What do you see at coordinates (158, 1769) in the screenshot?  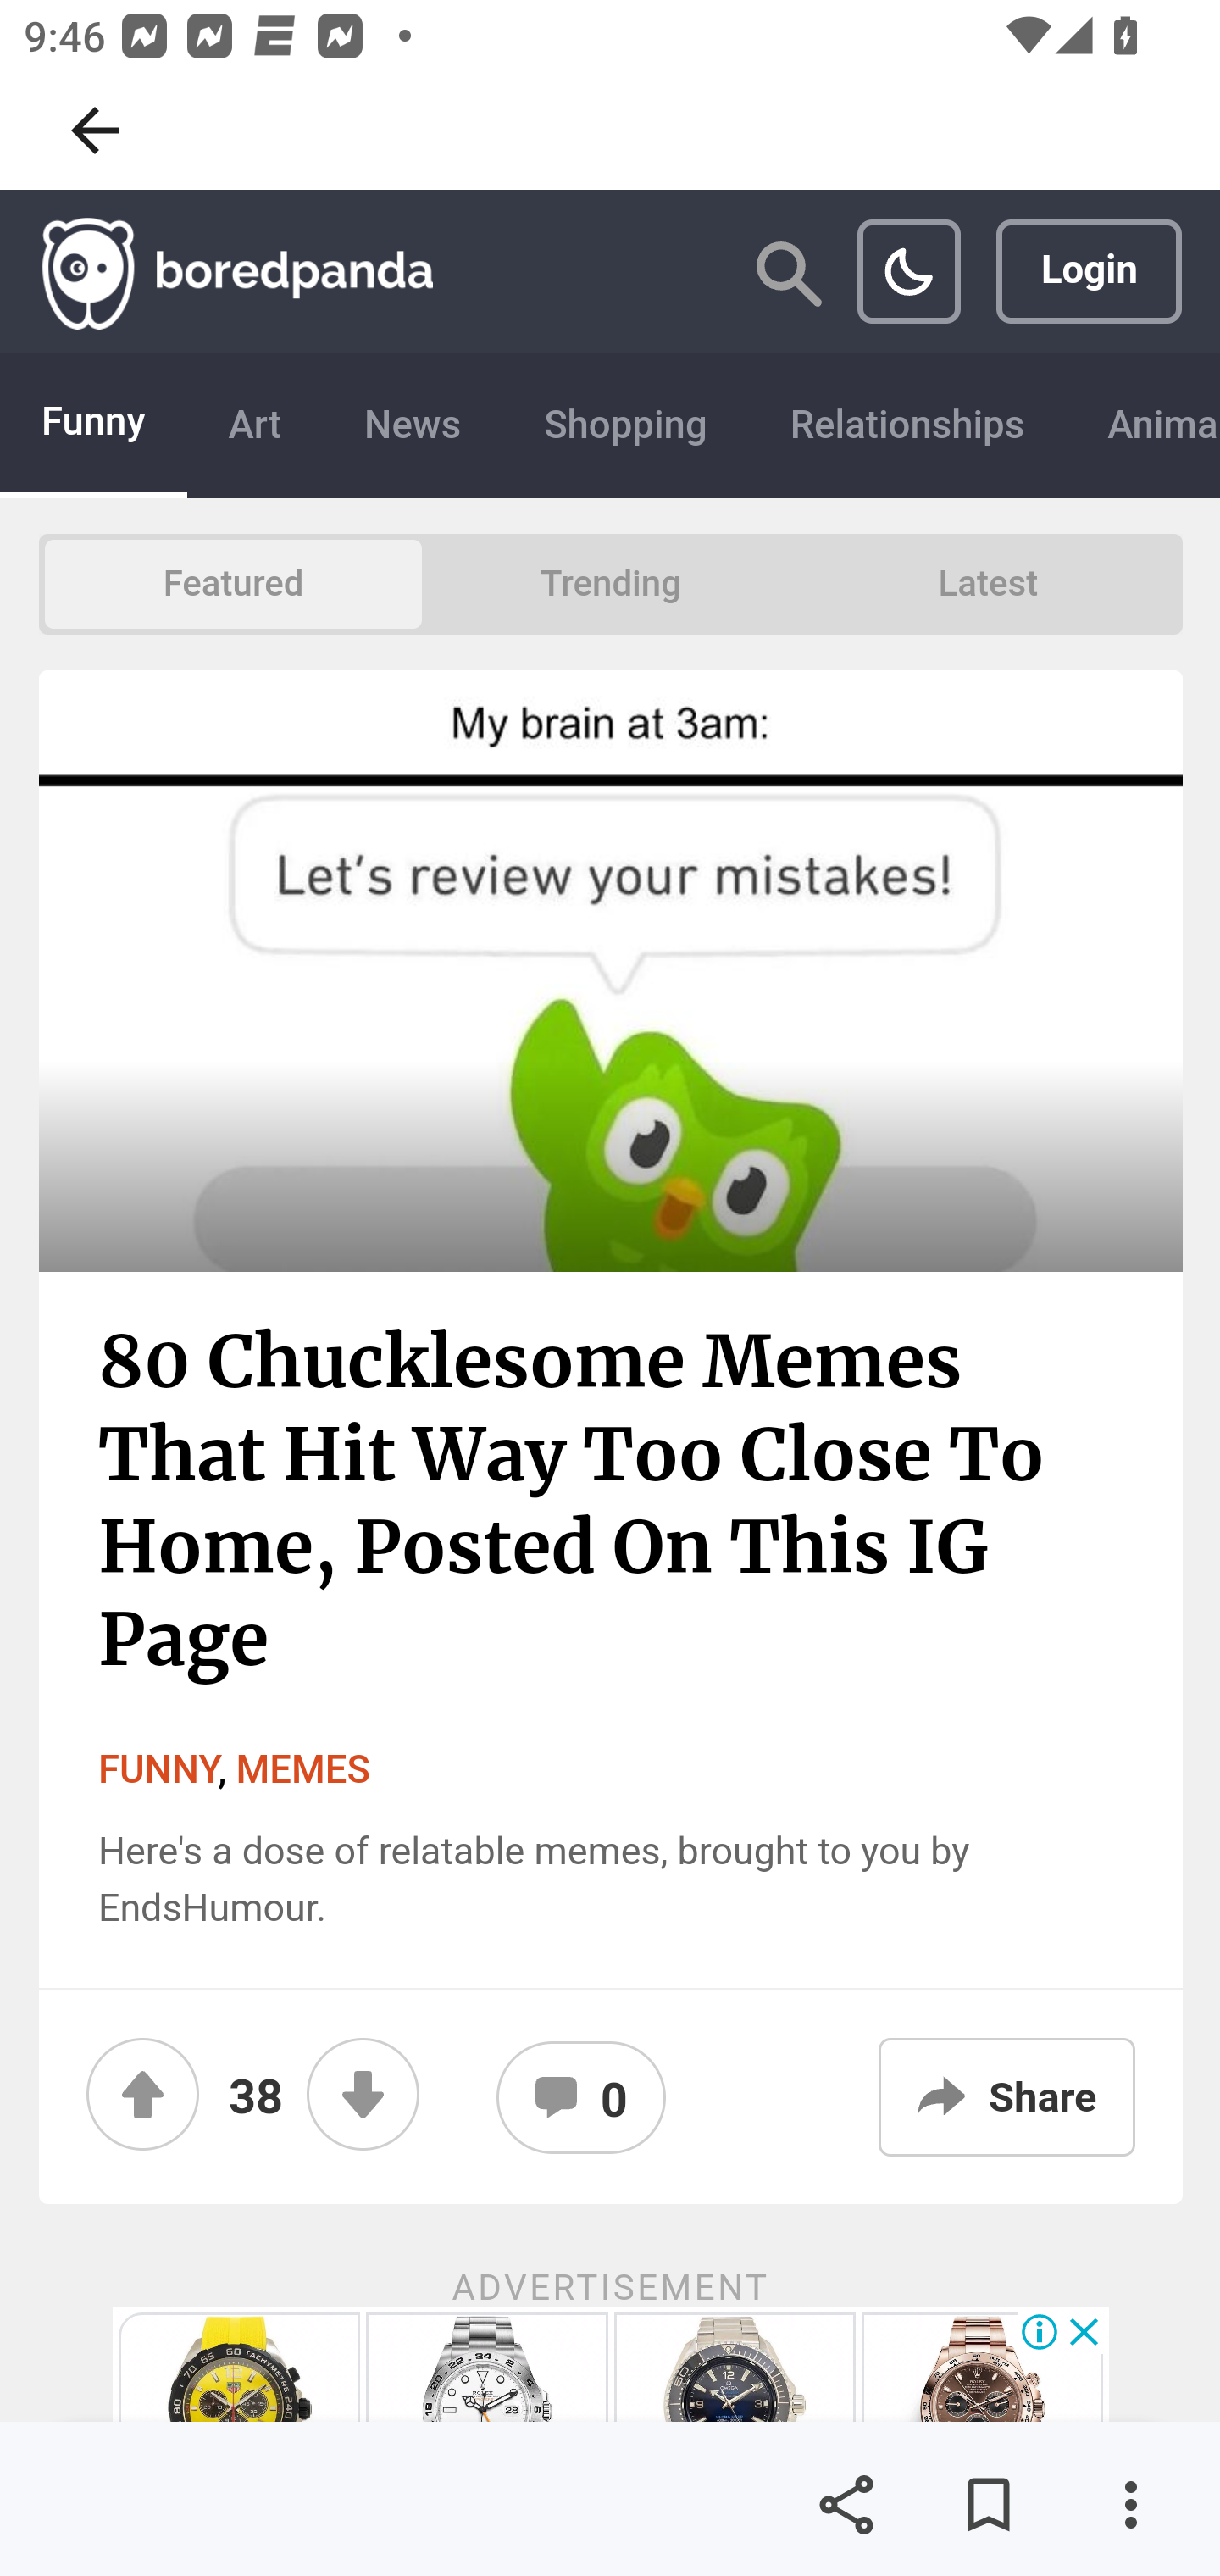 I see `FUNNY` at bounding box center [158, 1769].